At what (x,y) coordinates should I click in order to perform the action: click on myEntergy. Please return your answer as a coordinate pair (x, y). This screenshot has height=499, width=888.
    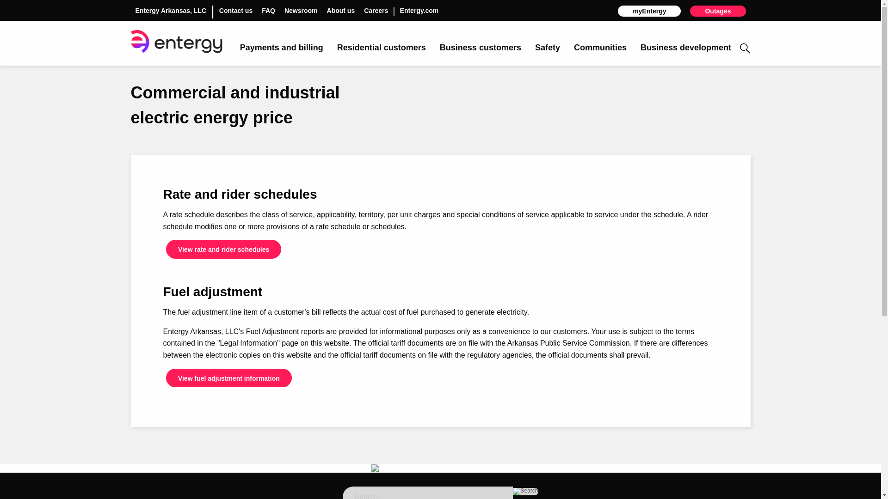
    Looking at the image, I should click on (649, 11).